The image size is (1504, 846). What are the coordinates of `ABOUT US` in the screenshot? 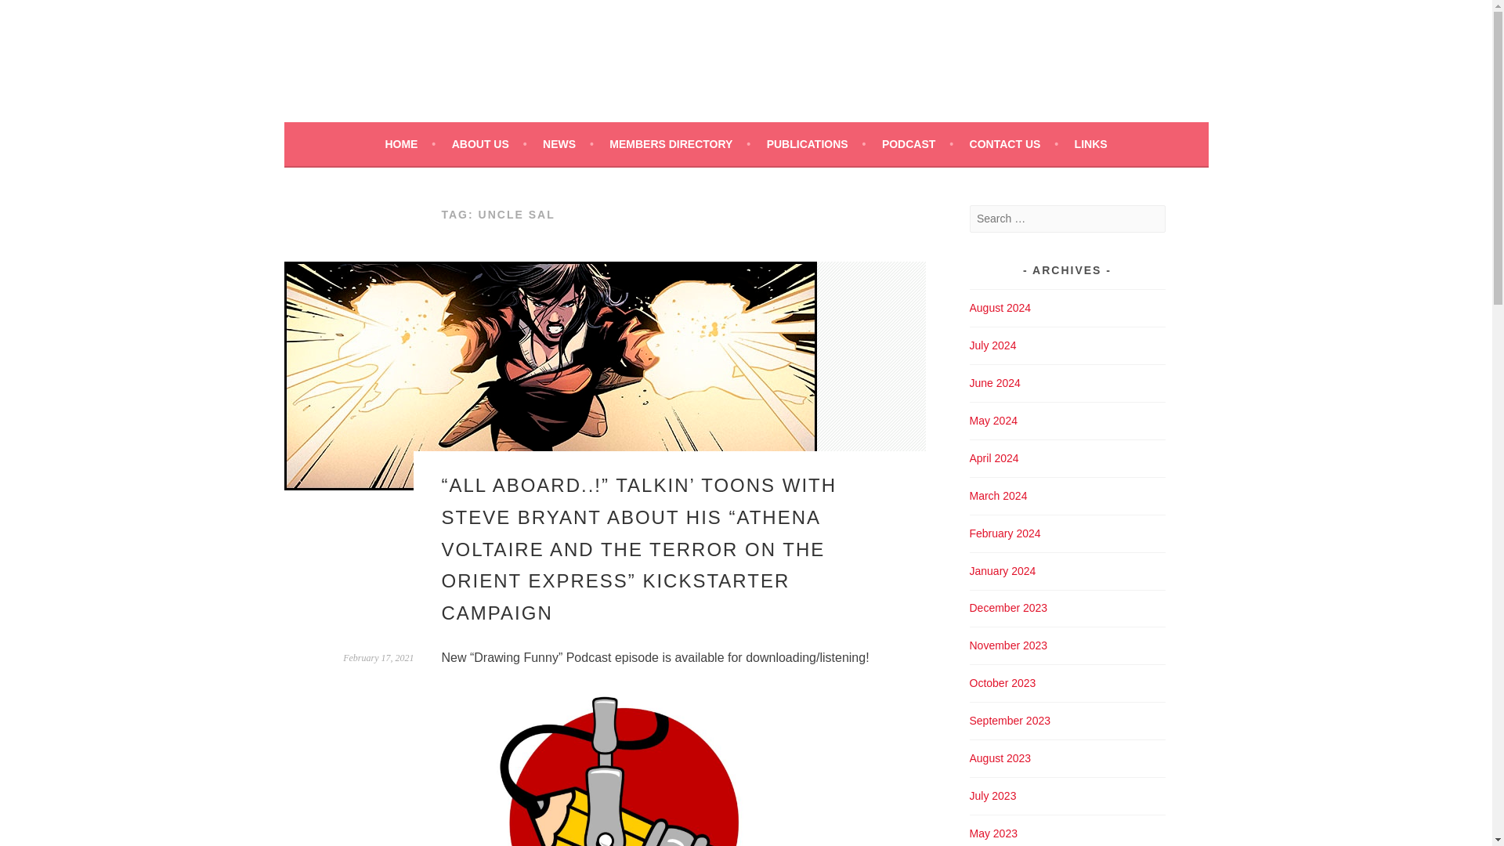 It's located at (490, 143).